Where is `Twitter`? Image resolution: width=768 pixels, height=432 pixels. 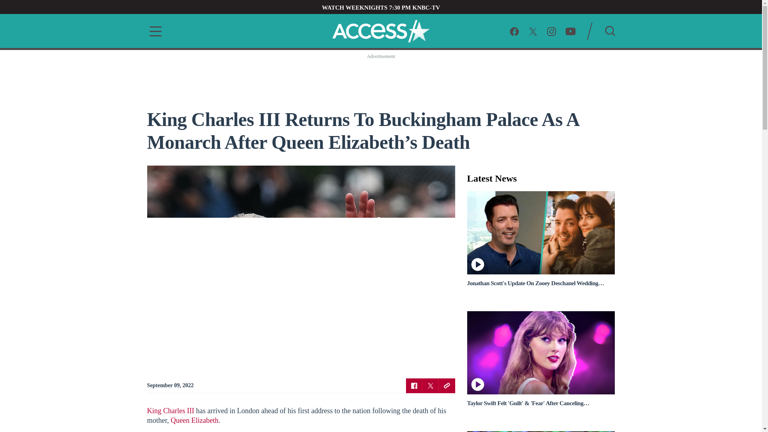
Twitter is located at coordinates (533, 30).